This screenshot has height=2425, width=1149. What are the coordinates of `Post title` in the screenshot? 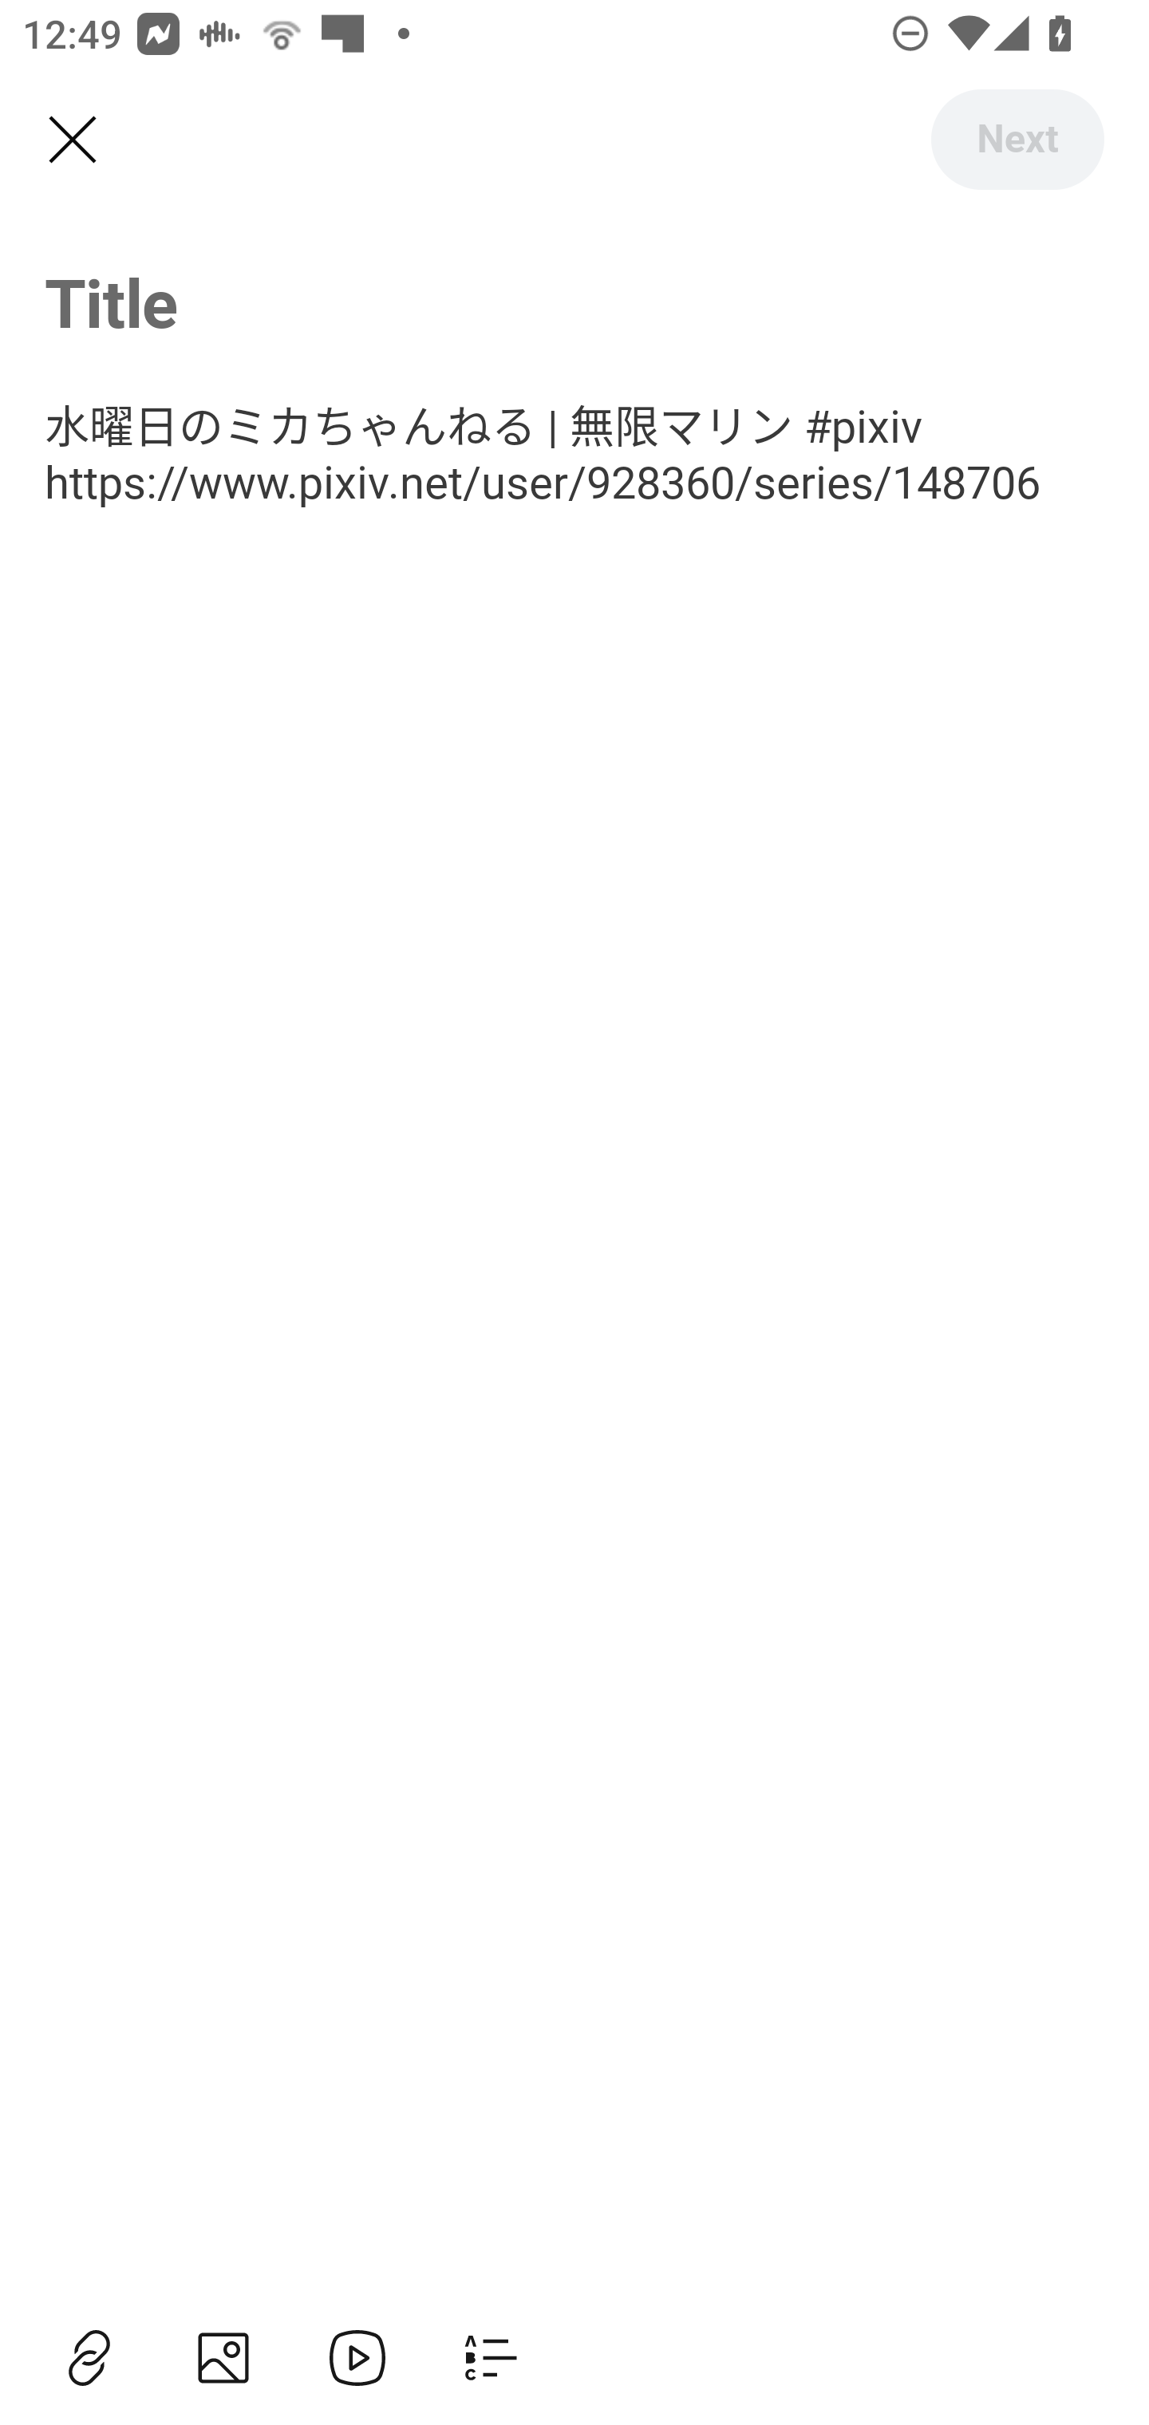 It's located at (574, 302).